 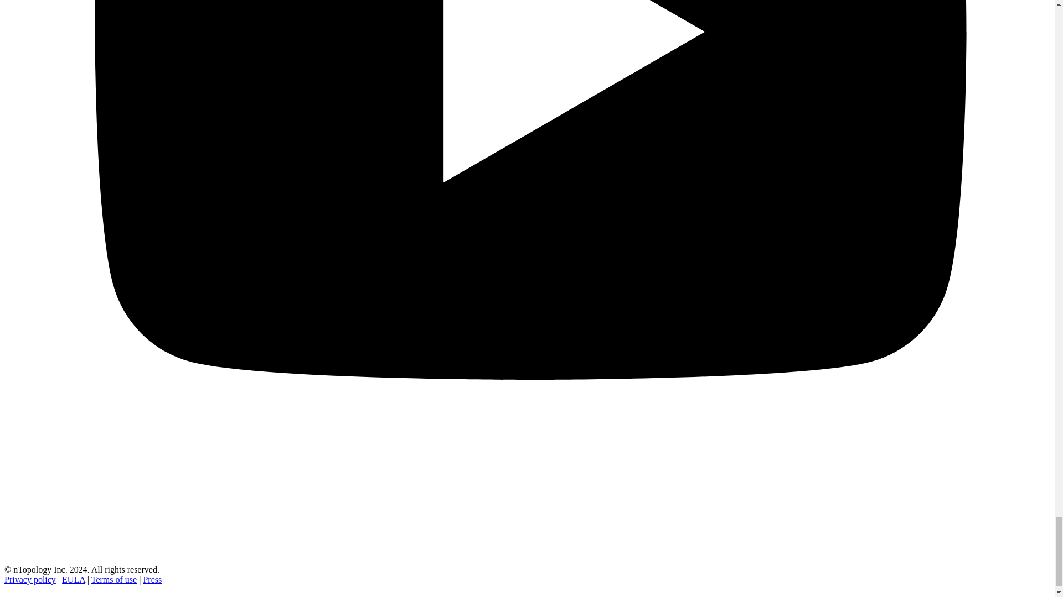 I want to click on Terms of use, so click(x=114, y=579).